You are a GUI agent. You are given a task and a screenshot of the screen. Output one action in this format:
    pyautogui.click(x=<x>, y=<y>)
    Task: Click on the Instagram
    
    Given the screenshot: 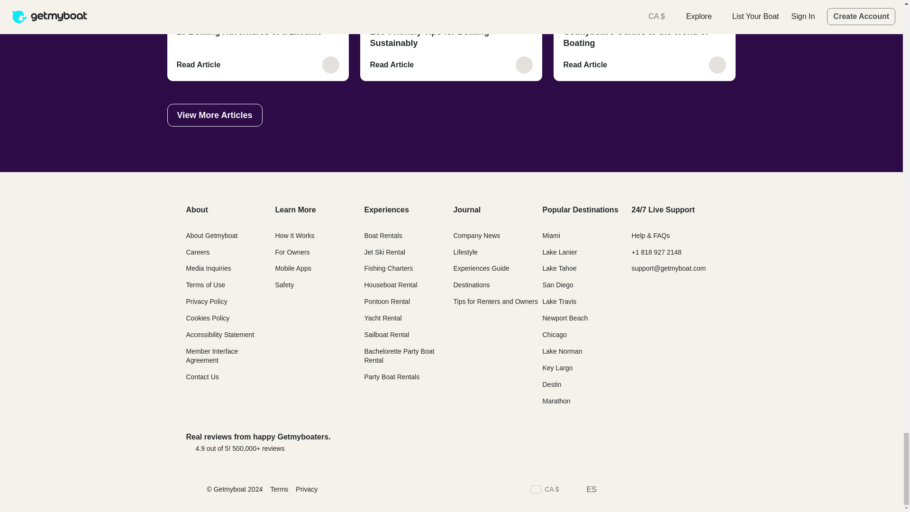 What is the action you would take?
    pyautogui.click(x=643, y=490)
    